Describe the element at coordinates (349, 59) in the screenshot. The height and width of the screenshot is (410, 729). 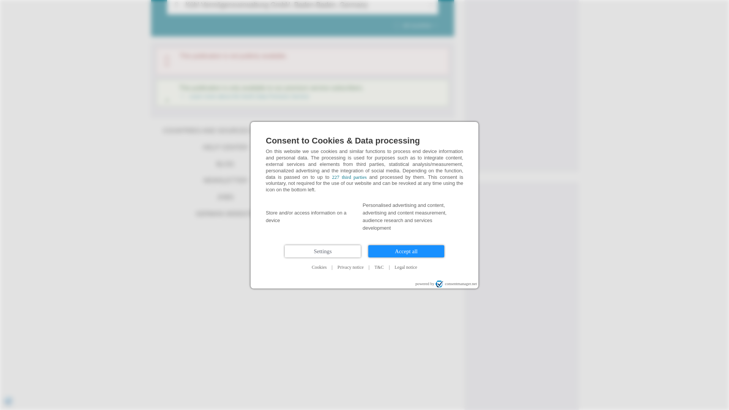
I see `227 third parties` at that location.